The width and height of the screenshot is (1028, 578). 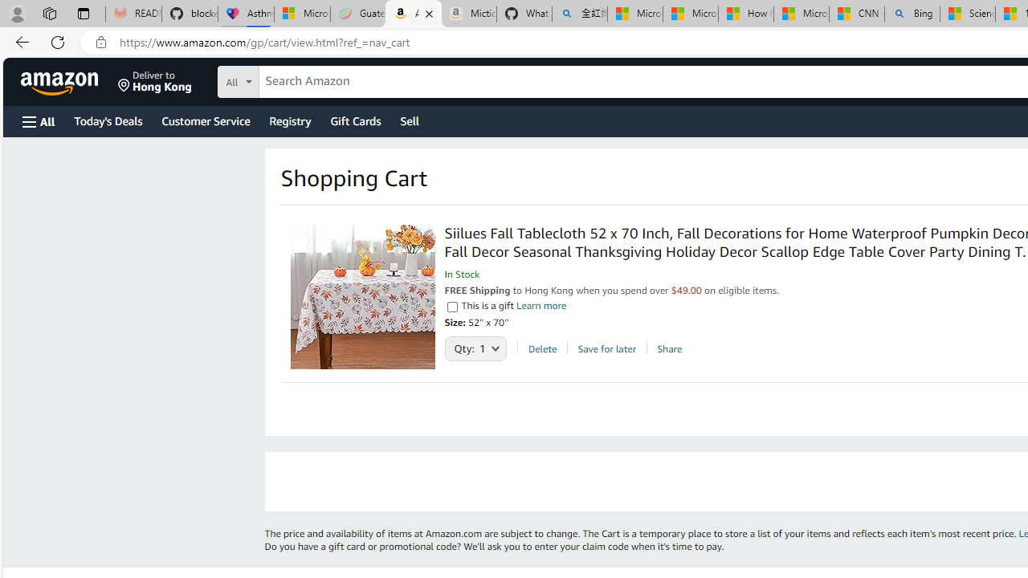 I want to click on Open Menu, so click(x=39, y=121).